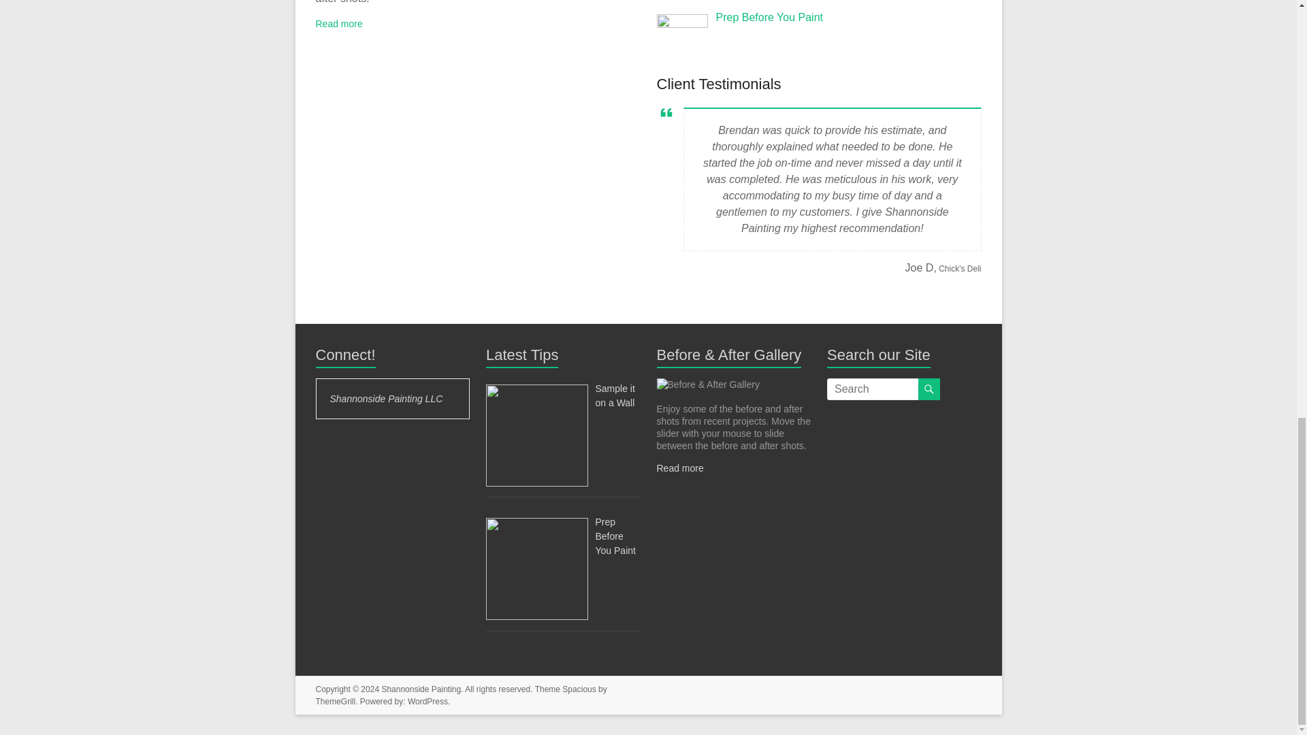  I want to click on Prep Before You Paint, so click(615, 536).